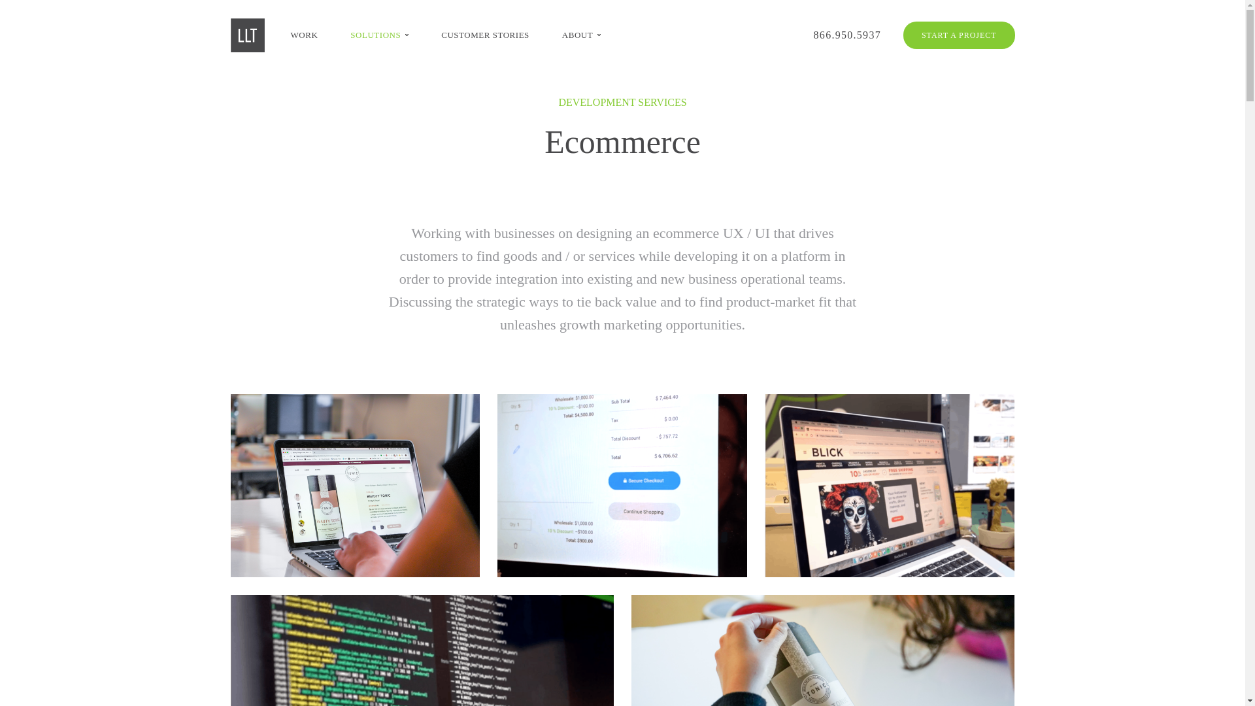 The width and height of the screenshot is (1255, 706). I want to click on CUSTOMER STORIES, so click(485, 35).